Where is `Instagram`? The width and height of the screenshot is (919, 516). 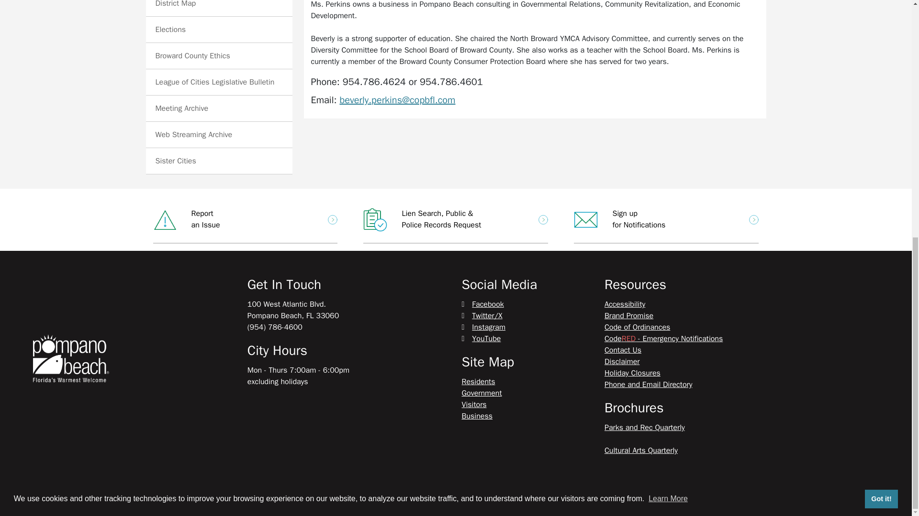 Instagram is located at coordinates (666, 220).